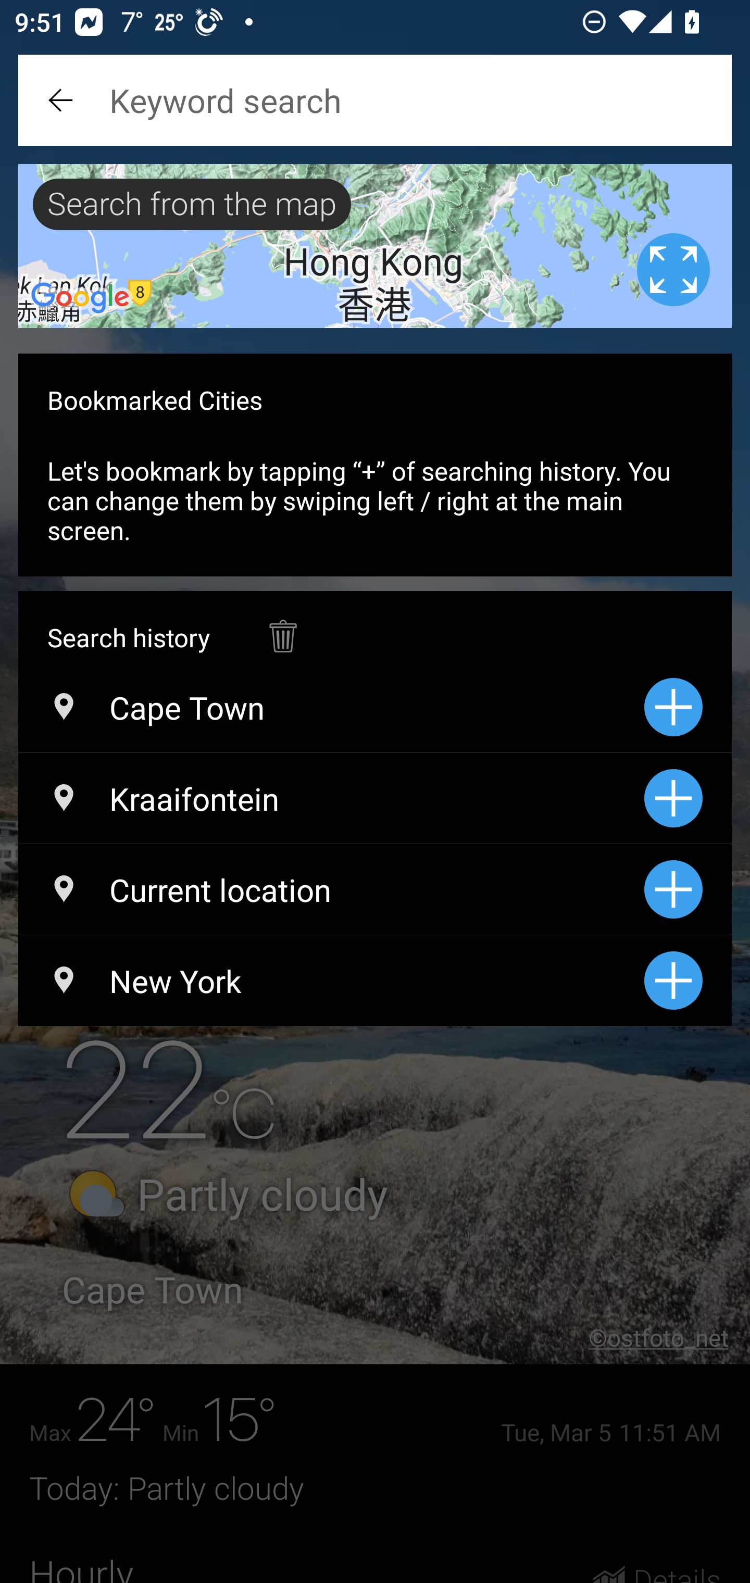 The image size is (750, 1583). What do you see at coordinates (331, 707) in the screenshot?
I see ` Cape Town` at bounding box center [331, 707].